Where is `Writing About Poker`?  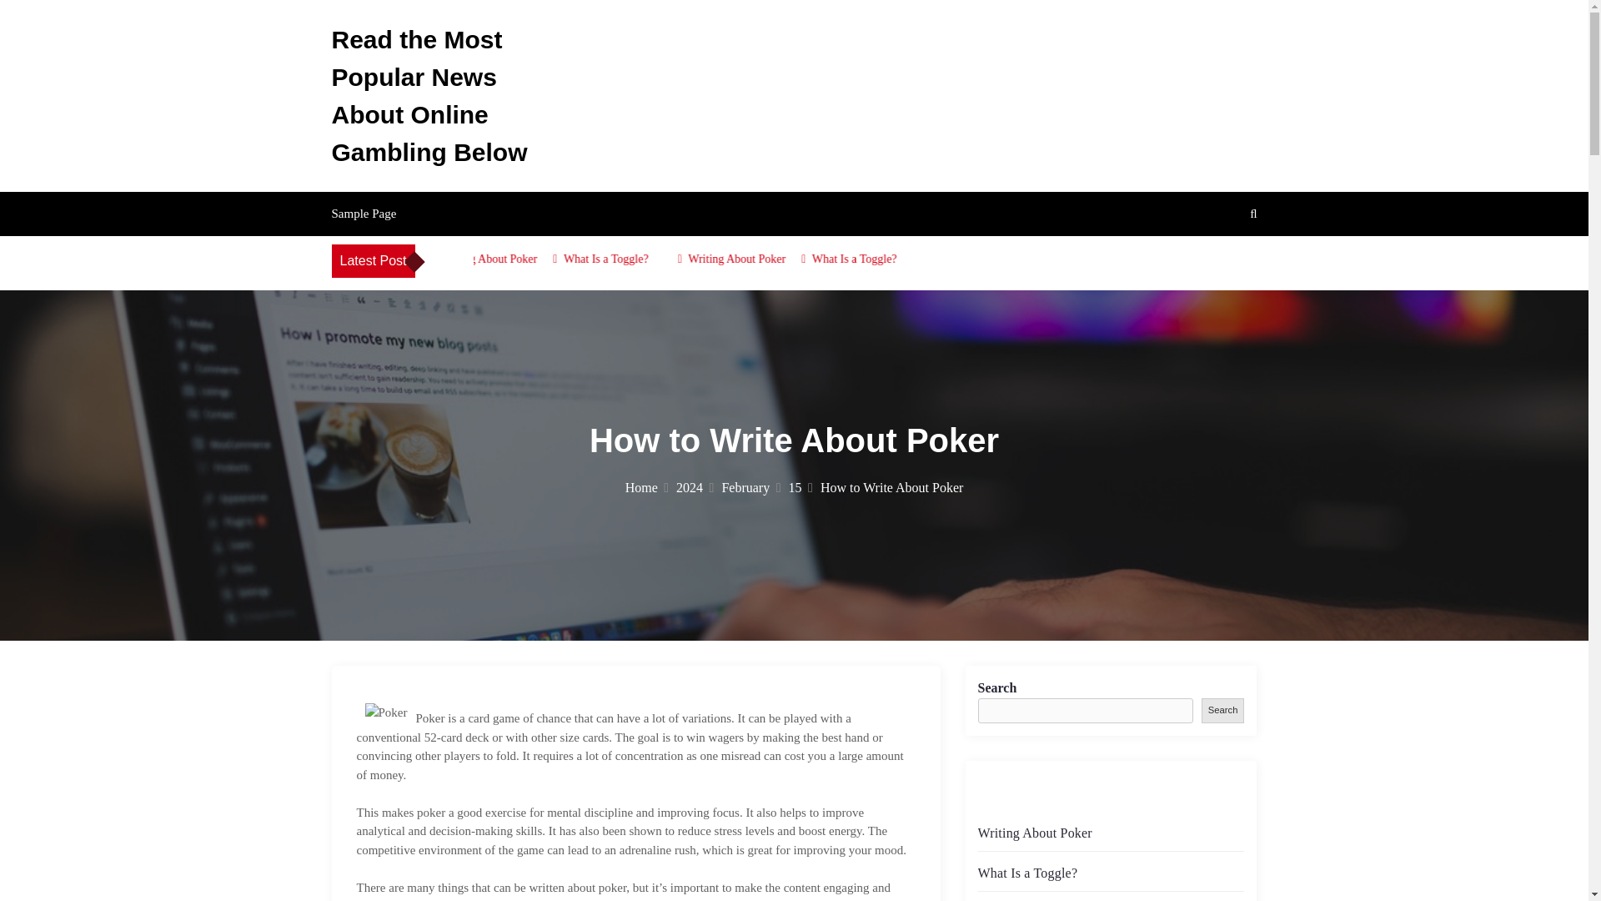
Writing About Poker is located at coordinates (534, 259).